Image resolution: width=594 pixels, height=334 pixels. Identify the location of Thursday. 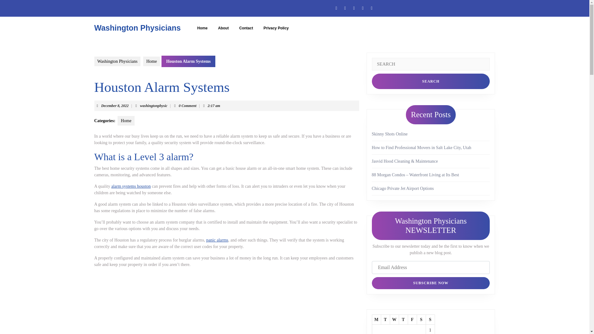
(403, 319).